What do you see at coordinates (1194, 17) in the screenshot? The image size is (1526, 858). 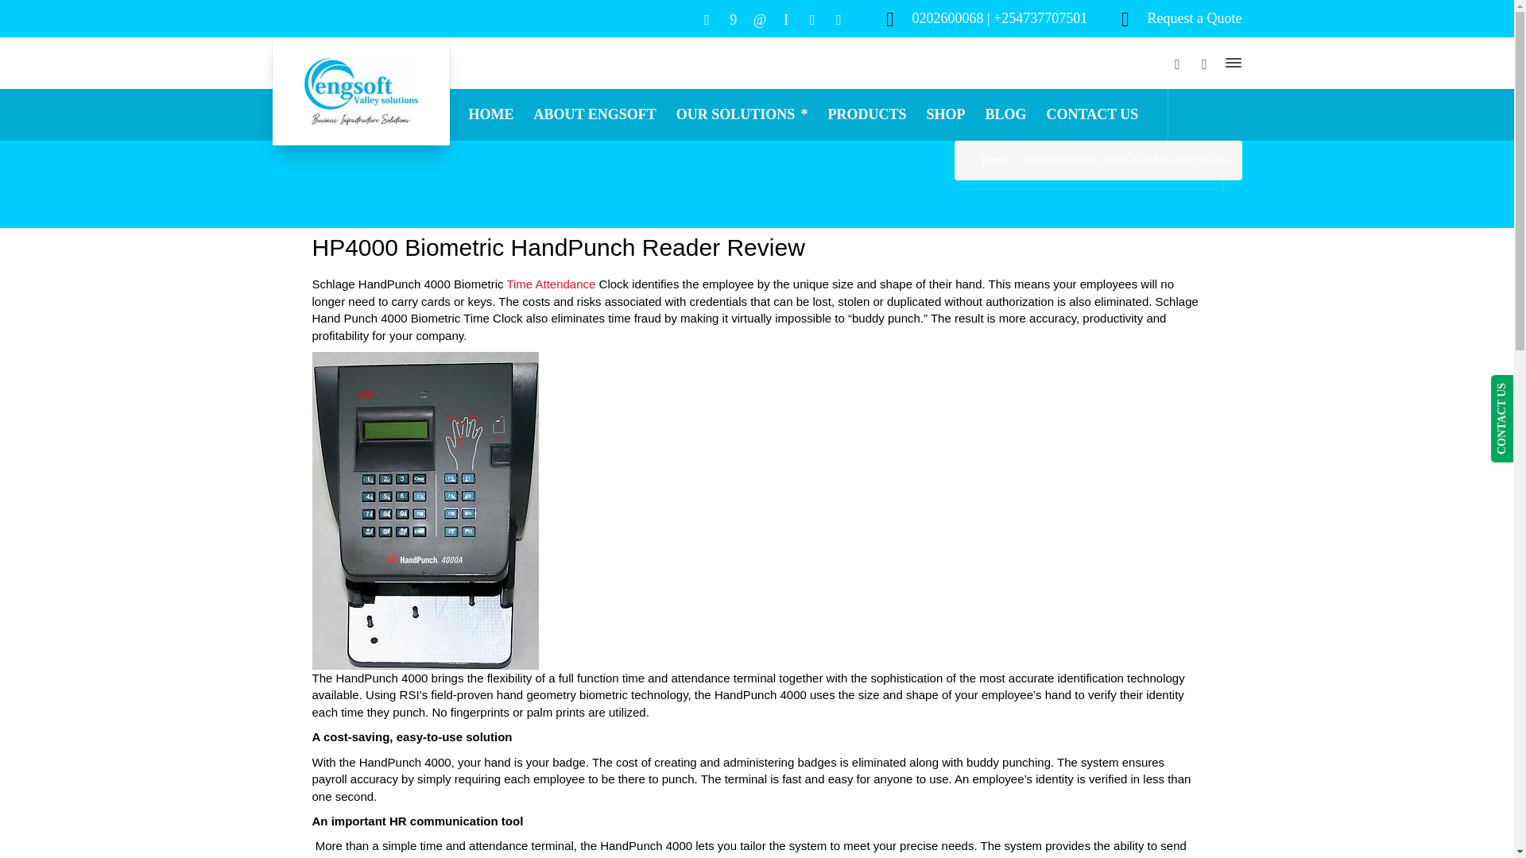 I see `Send us free enquiry` at bounding box center [1194, 17].